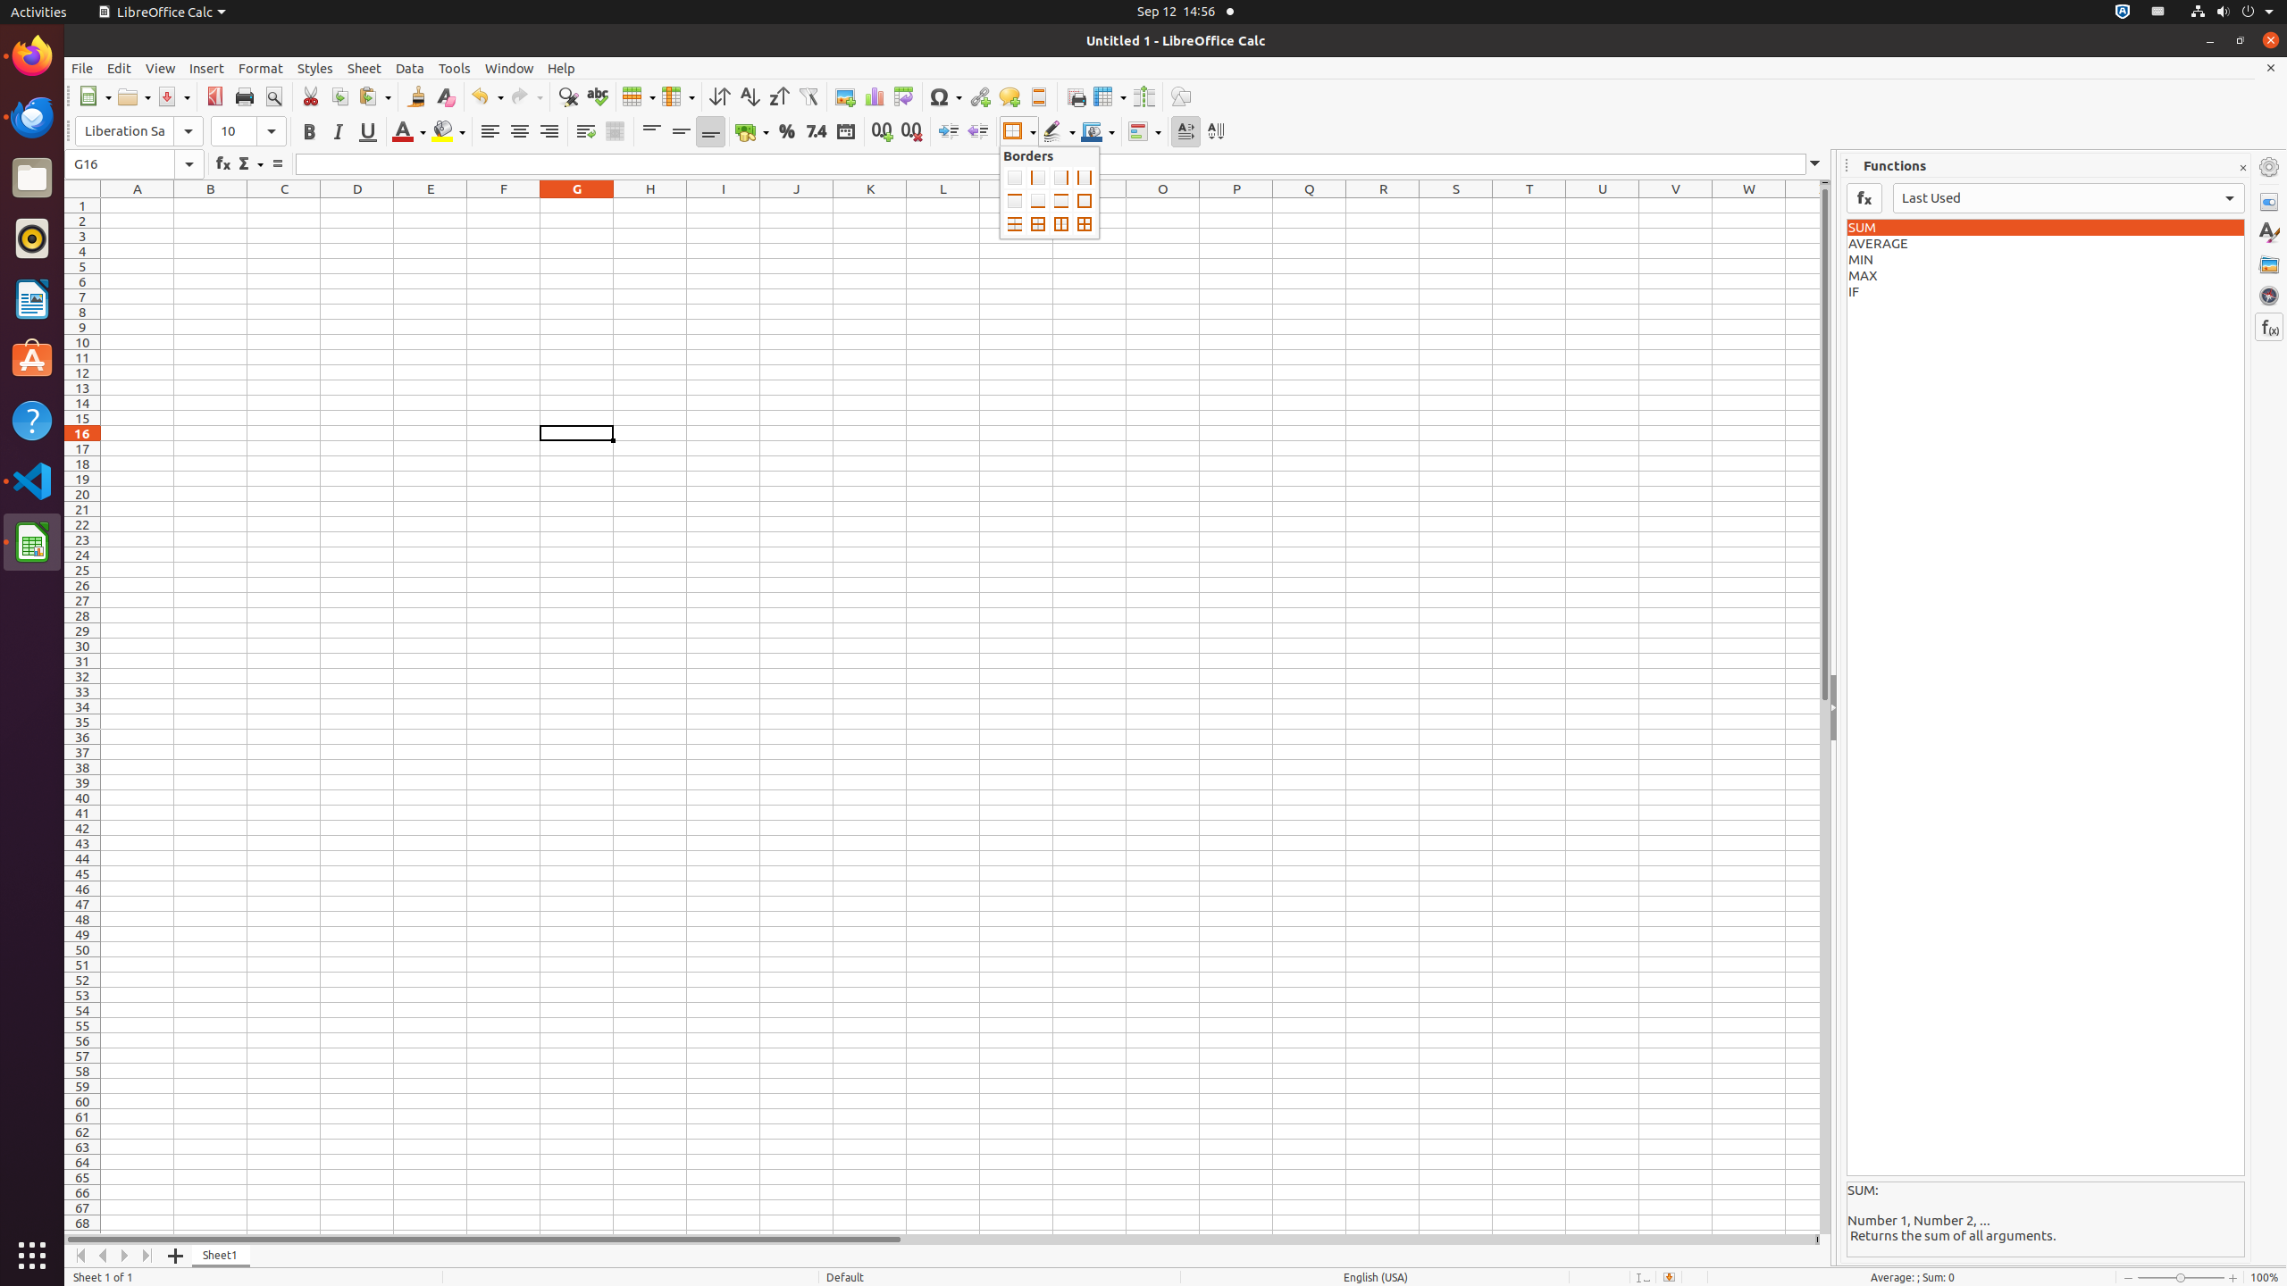  Describe the element at coordinates (1676, 205) in the screenshot. I see `V1` at that location.